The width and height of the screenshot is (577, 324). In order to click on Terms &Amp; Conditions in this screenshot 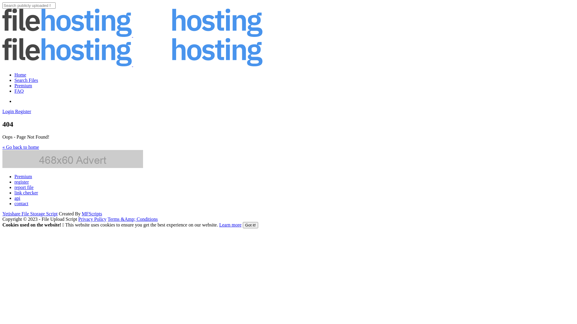, I will do `click(133, 219)`.